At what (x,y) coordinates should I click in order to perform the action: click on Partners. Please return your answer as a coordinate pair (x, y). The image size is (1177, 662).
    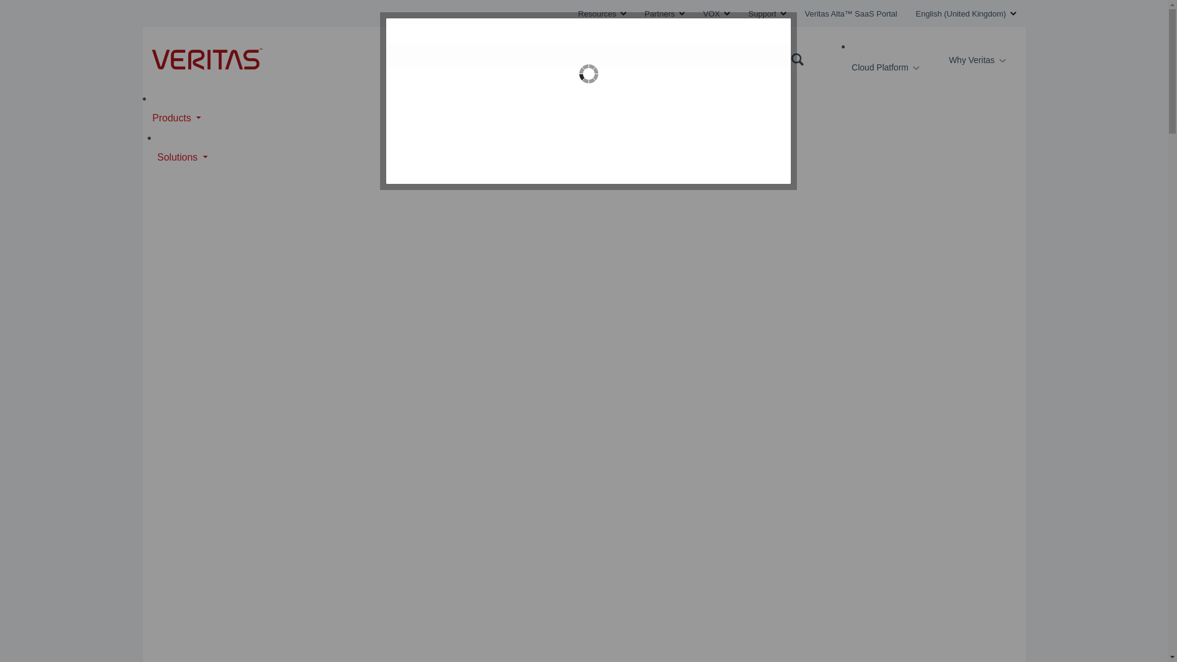
    Looking at the image, I should click on (665, 13).